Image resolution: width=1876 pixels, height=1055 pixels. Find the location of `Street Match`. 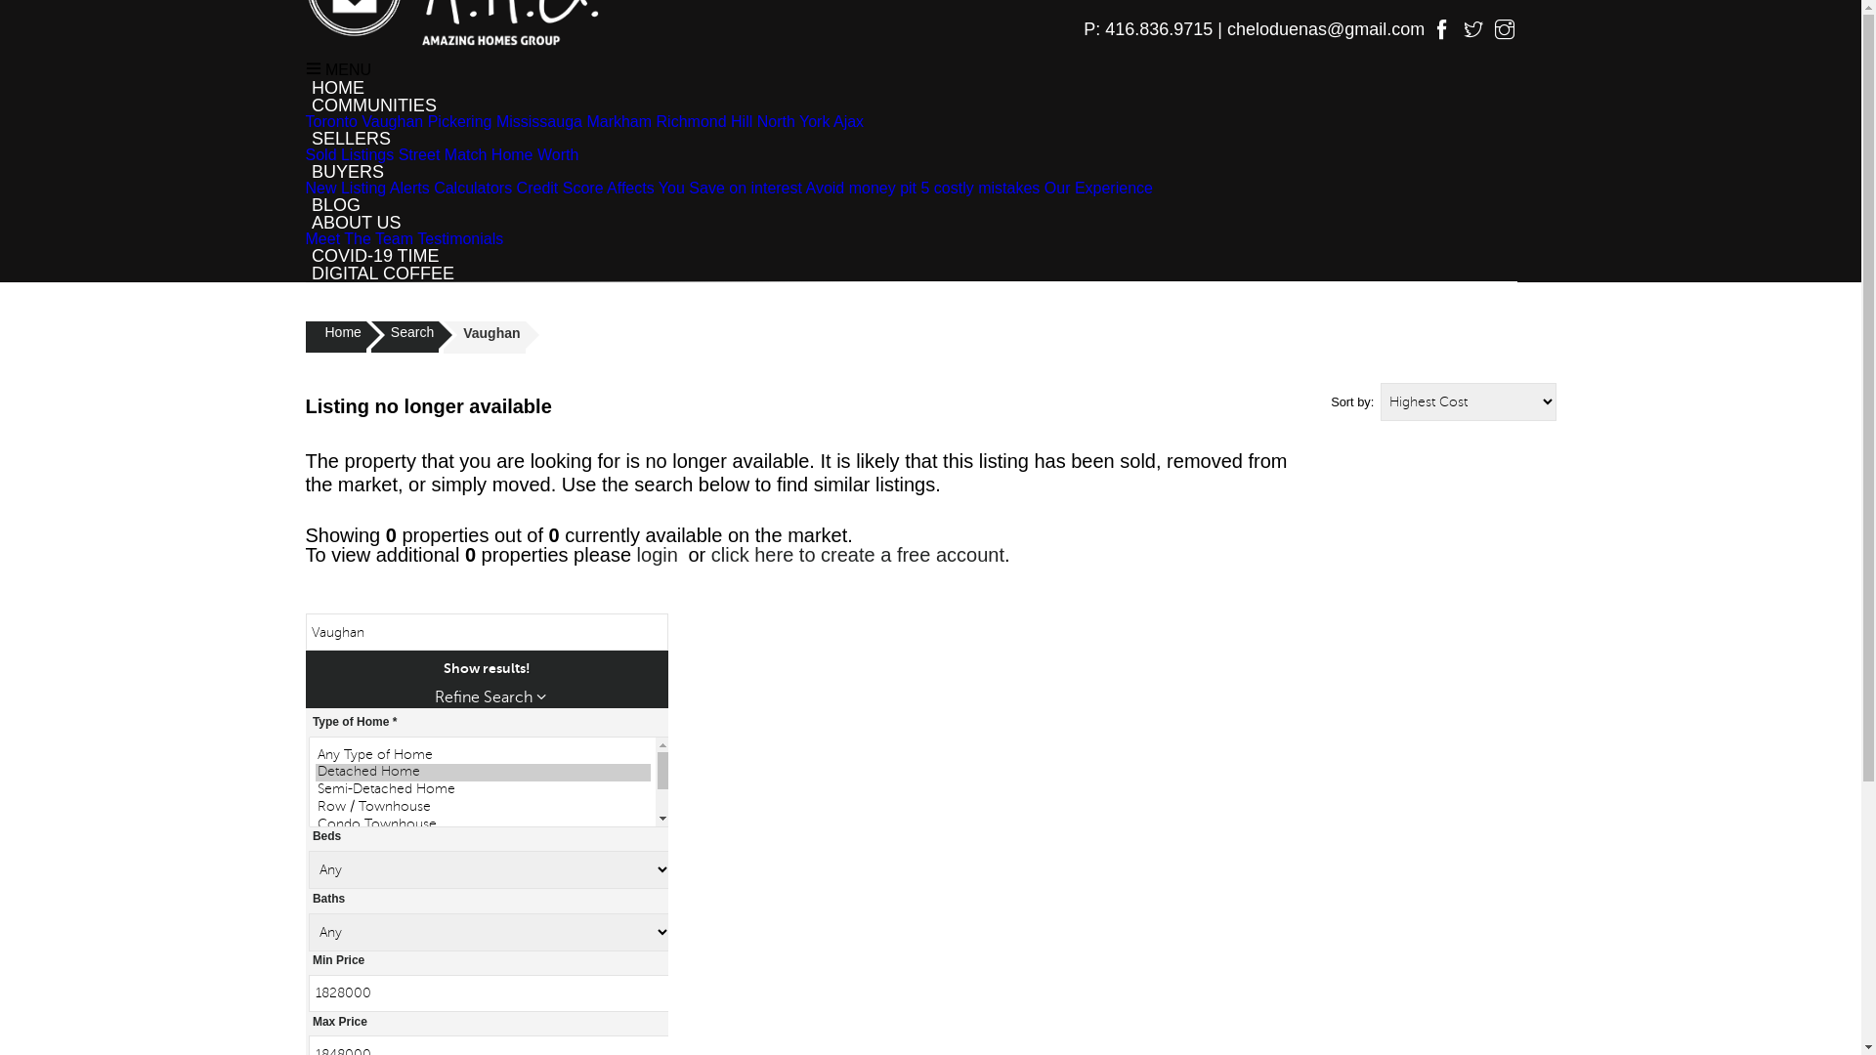

Street Match is located at coordinates (444, 154).